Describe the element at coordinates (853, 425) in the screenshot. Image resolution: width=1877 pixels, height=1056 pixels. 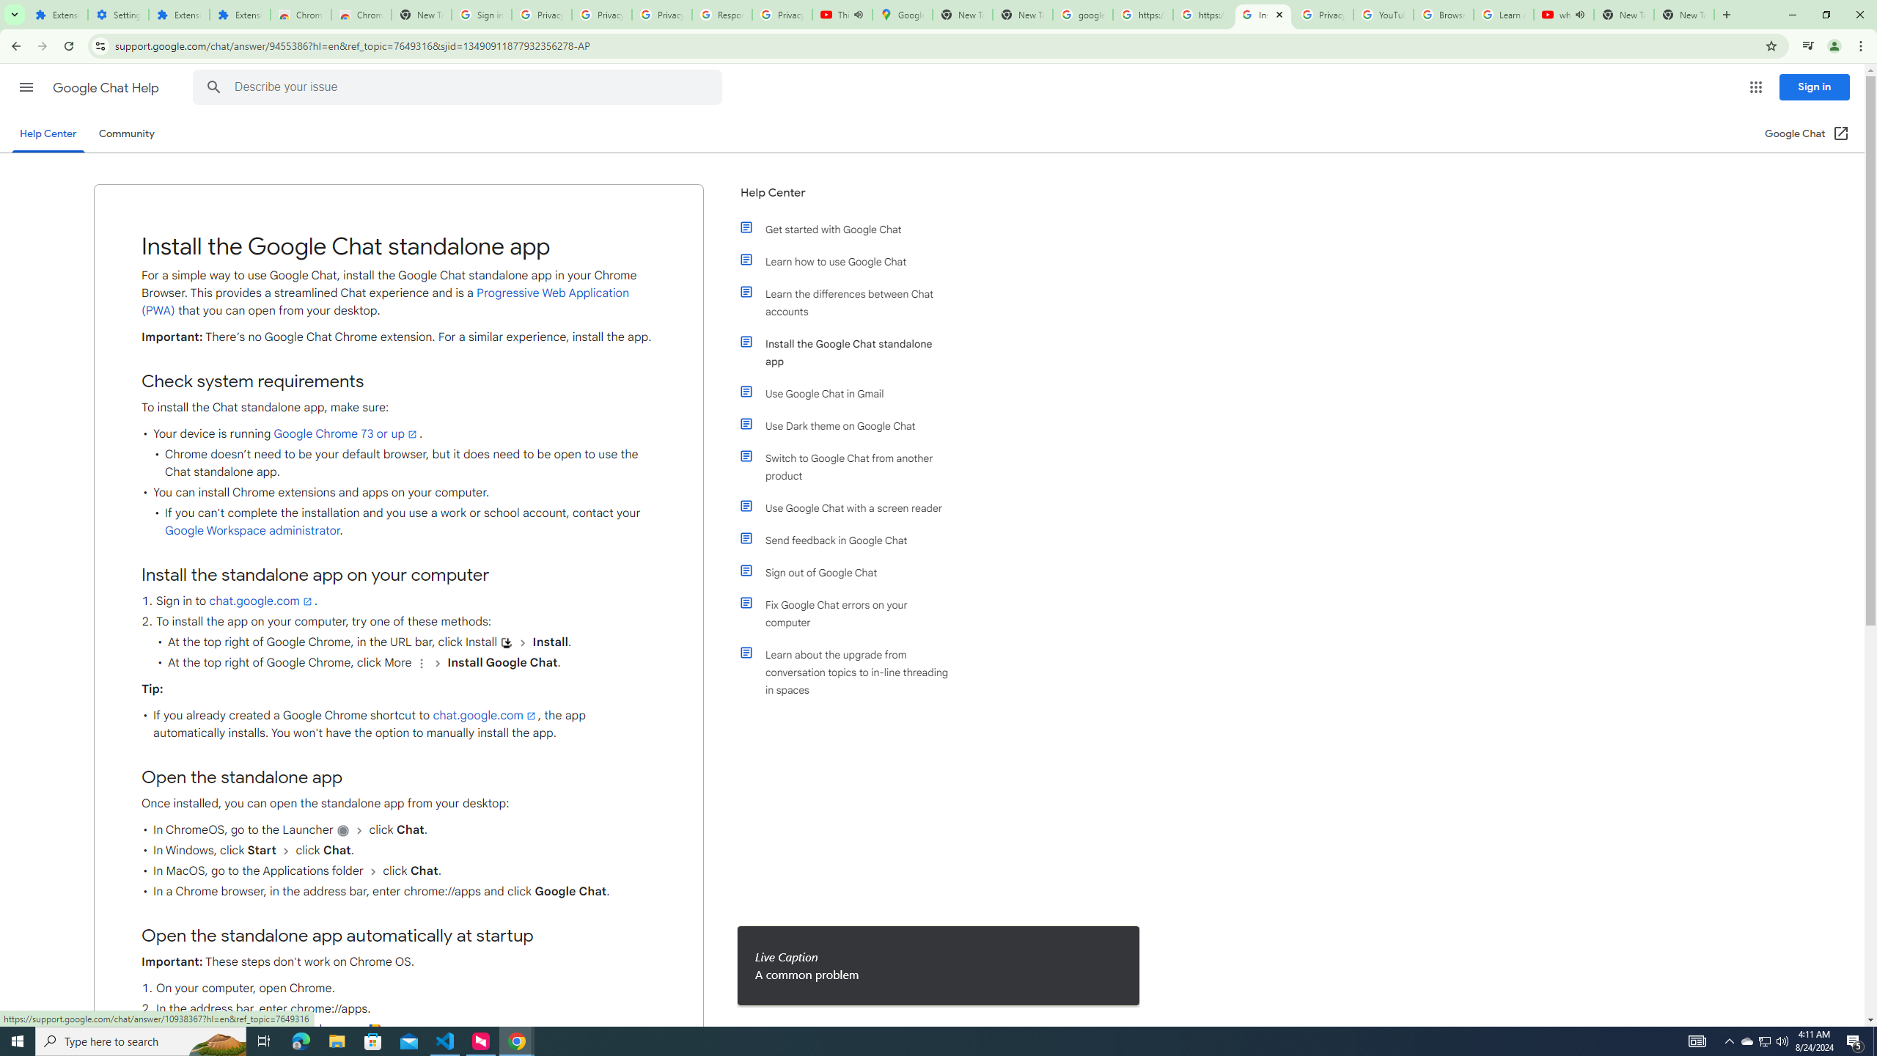
I see `Use Dark theme on Google Chat` at that location.